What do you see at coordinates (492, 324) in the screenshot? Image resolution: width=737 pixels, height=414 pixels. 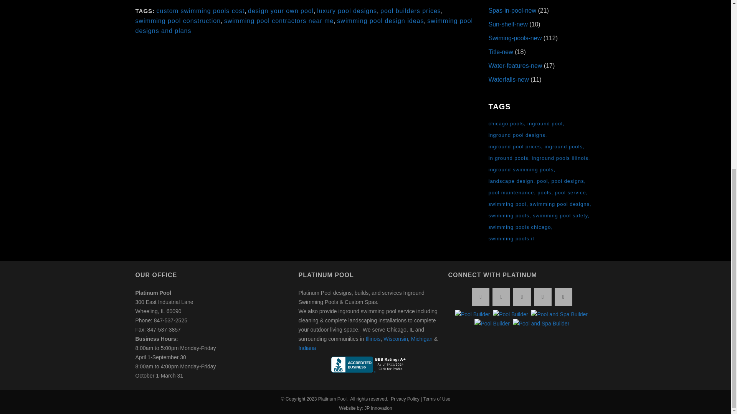 I see `Pool builder` at bounding box center [492, 324].